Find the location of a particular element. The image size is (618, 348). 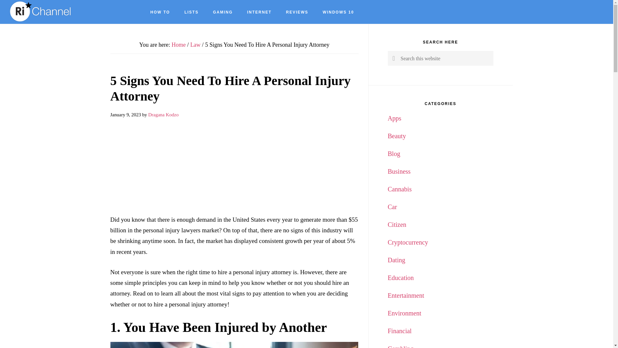

INTERNET is located at coordinates (259, 12).